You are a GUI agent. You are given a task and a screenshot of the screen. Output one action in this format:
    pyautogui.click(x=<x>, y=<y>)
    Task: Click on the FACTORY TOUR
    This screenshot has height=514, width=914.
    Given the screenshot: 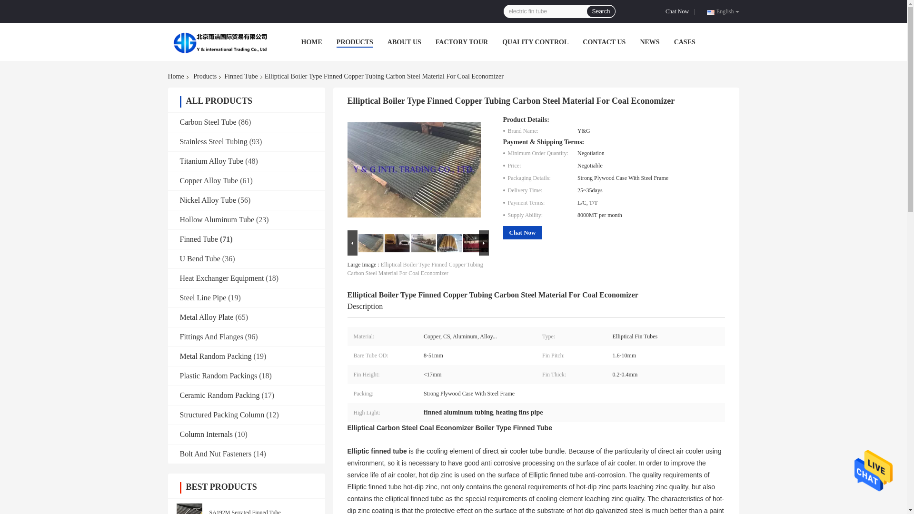 What is the action you would take?
    pyautogui.click(x=462, y=42)
    